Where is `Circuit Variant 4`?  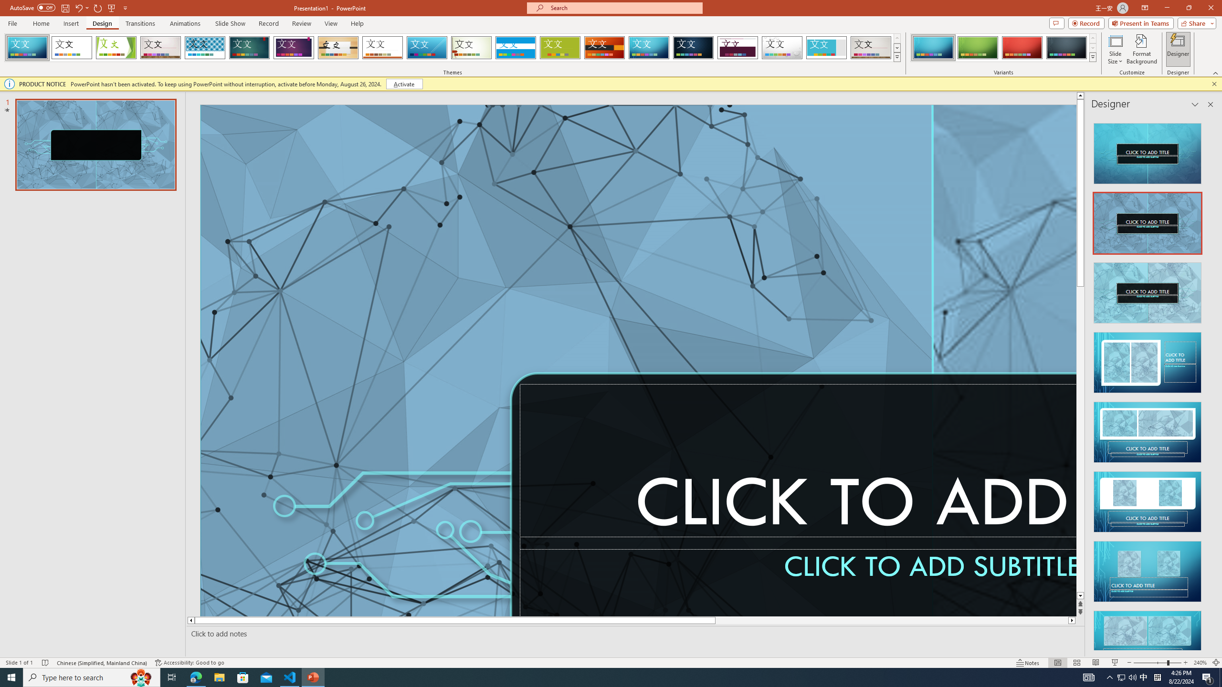 Circuit Variant 4 is located at coordinates (1066, 48).